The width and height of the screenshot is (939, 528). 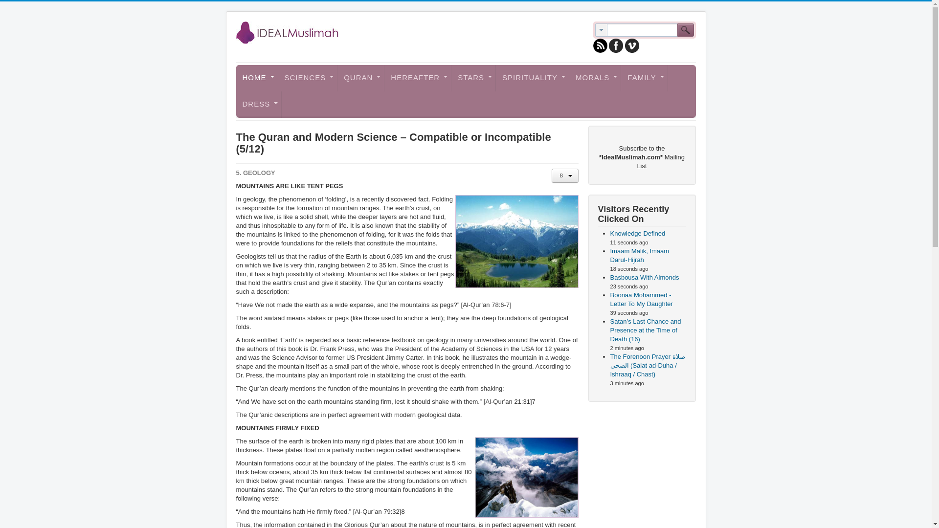 I want to click on SCIENCES, so click(x=307, y=78).